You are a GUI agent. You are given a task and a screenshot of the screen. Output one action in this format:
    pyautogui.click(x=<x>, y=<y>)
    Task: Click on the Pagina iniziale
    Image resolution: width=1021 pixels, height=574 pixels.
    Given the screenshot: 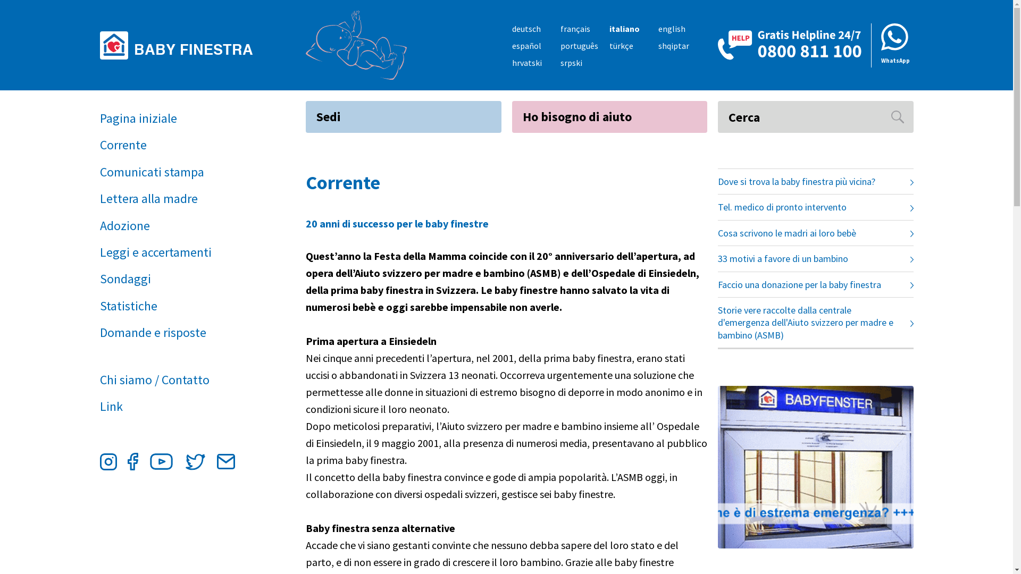 What is the action you would take?
    pyautogui.click(x=178, y=119)
    